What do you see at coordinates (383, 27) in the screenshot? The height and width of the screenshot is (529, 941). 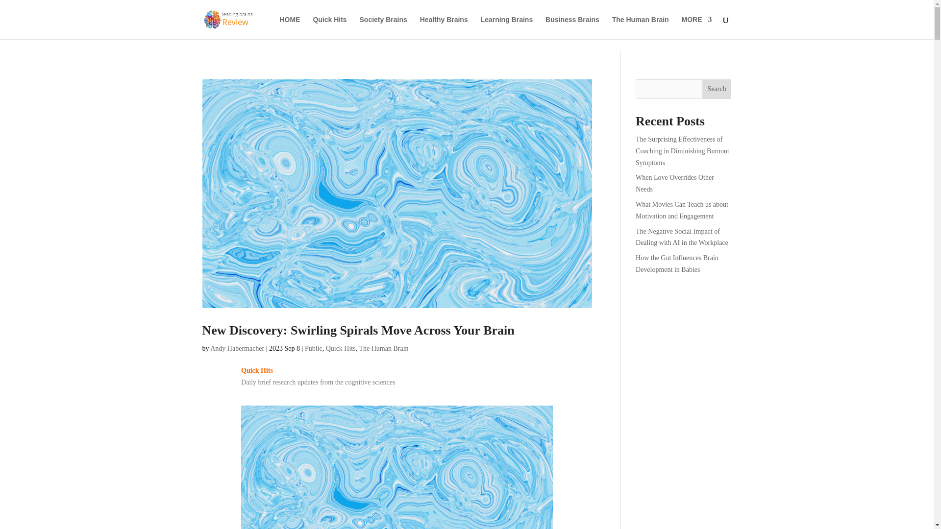 I see `Society Brains` at bounding box center [383, 27].